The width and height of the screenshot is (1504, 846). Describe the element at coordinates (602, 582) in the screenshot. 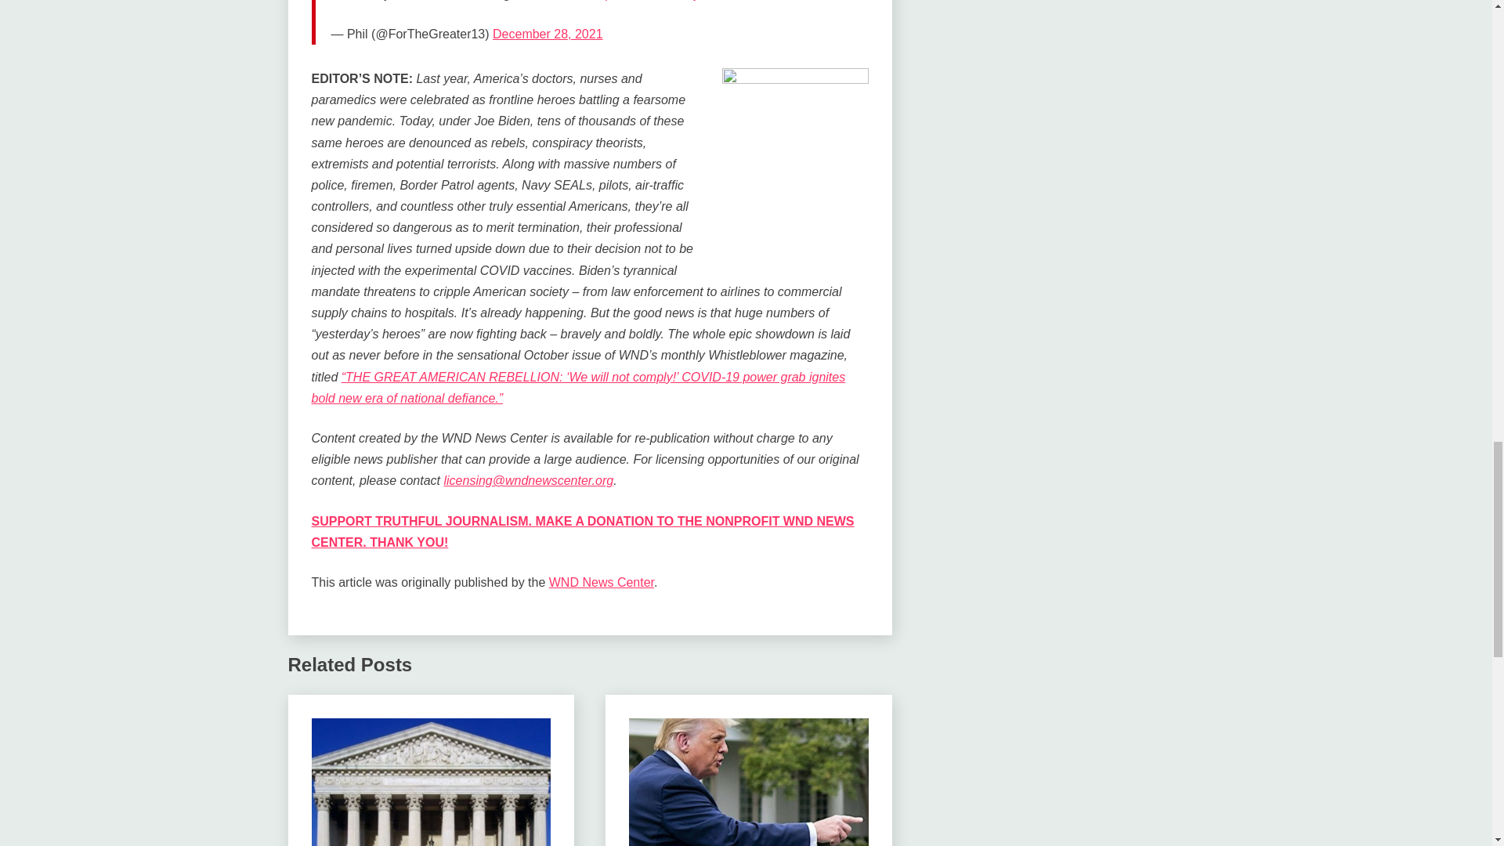

I see `WND News Center` at that location.